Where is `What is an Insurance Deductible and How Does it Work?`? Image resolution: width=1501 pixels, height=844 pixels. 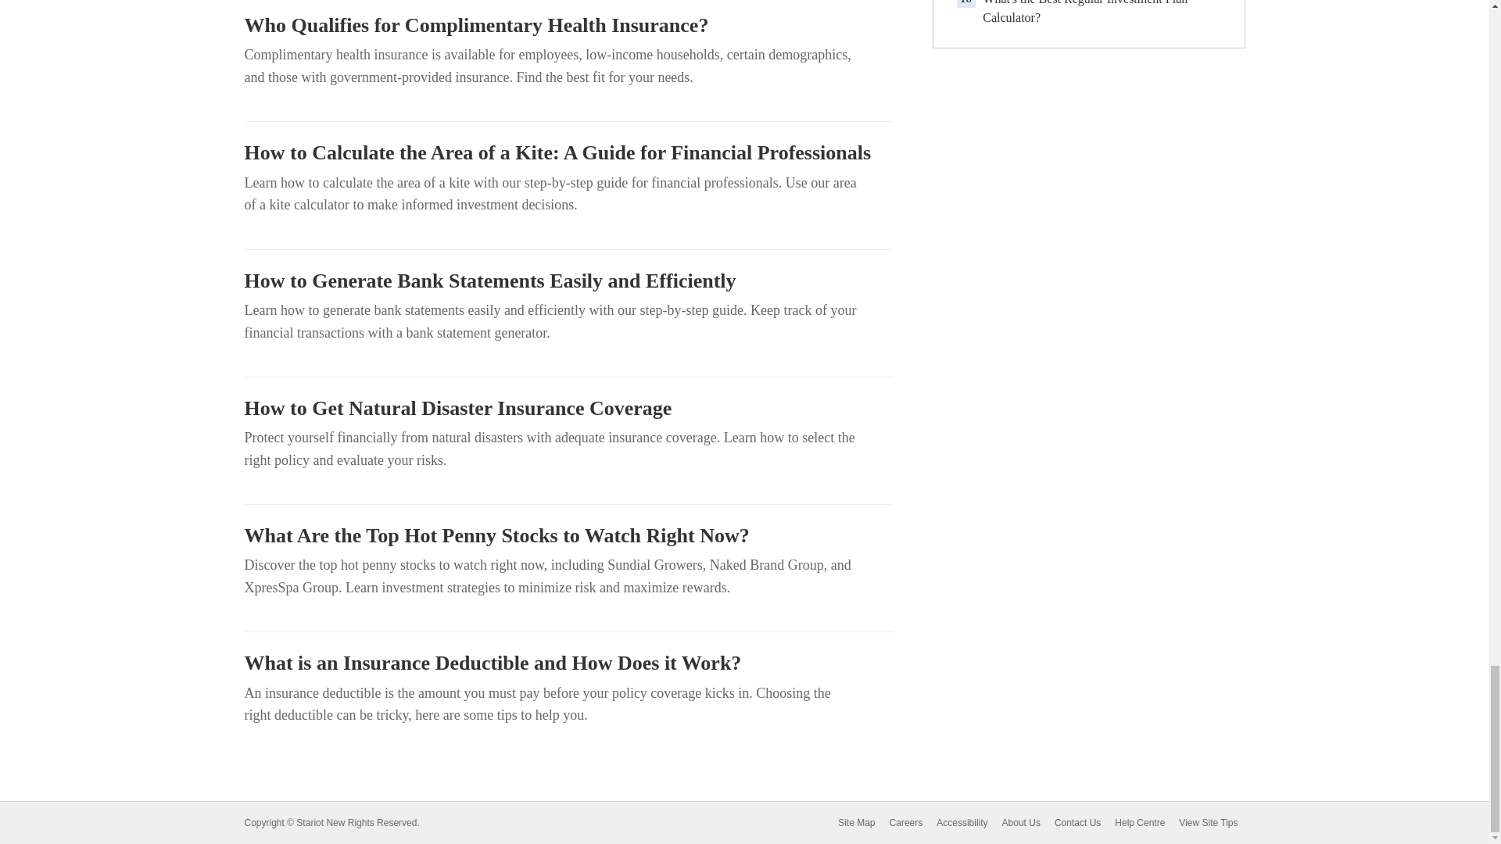
What is an Insurance Deductible and How Does it Work? is located at coordinates (568, 663).